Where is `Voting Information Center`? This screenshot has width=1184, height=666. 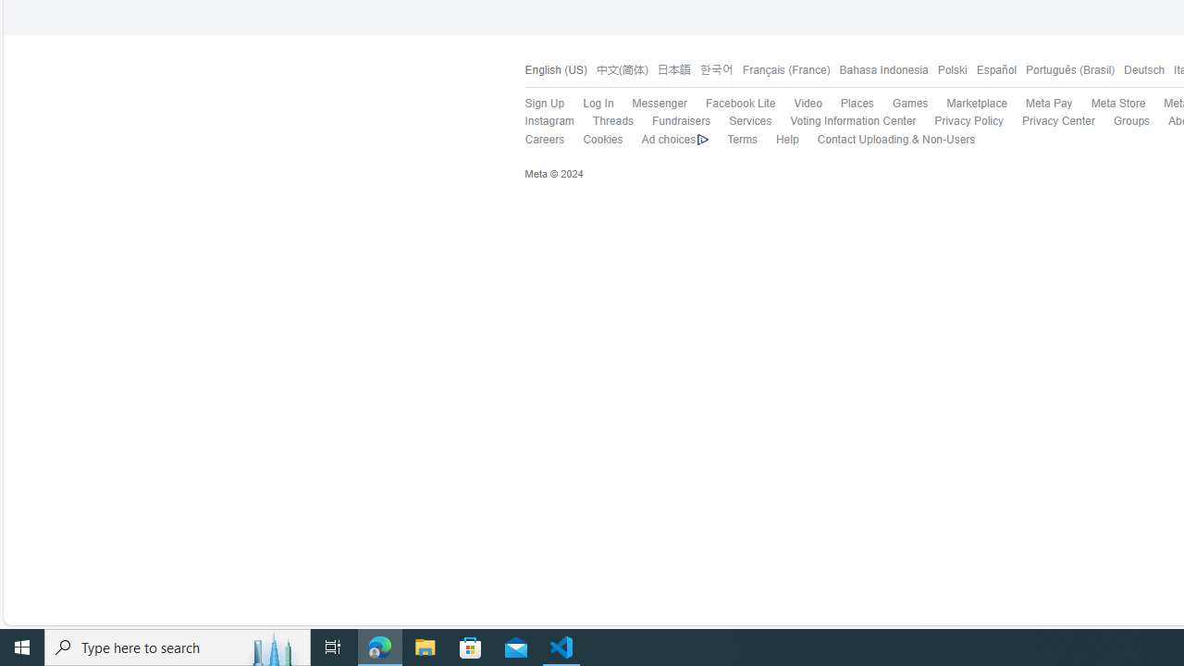
Voting Information Center is located at coordinates (853, 120).